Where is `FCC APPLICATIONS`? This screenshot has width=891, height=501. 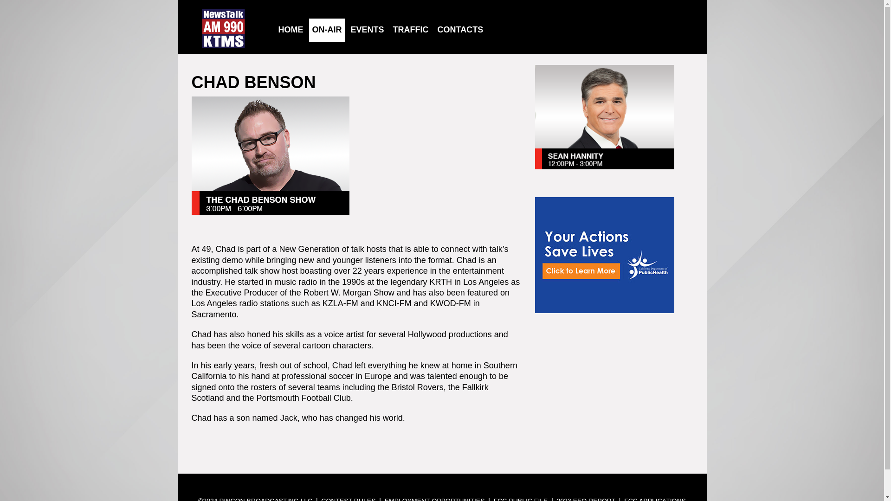 FCC APPLICATIONS is located at coordinates (655, 499).